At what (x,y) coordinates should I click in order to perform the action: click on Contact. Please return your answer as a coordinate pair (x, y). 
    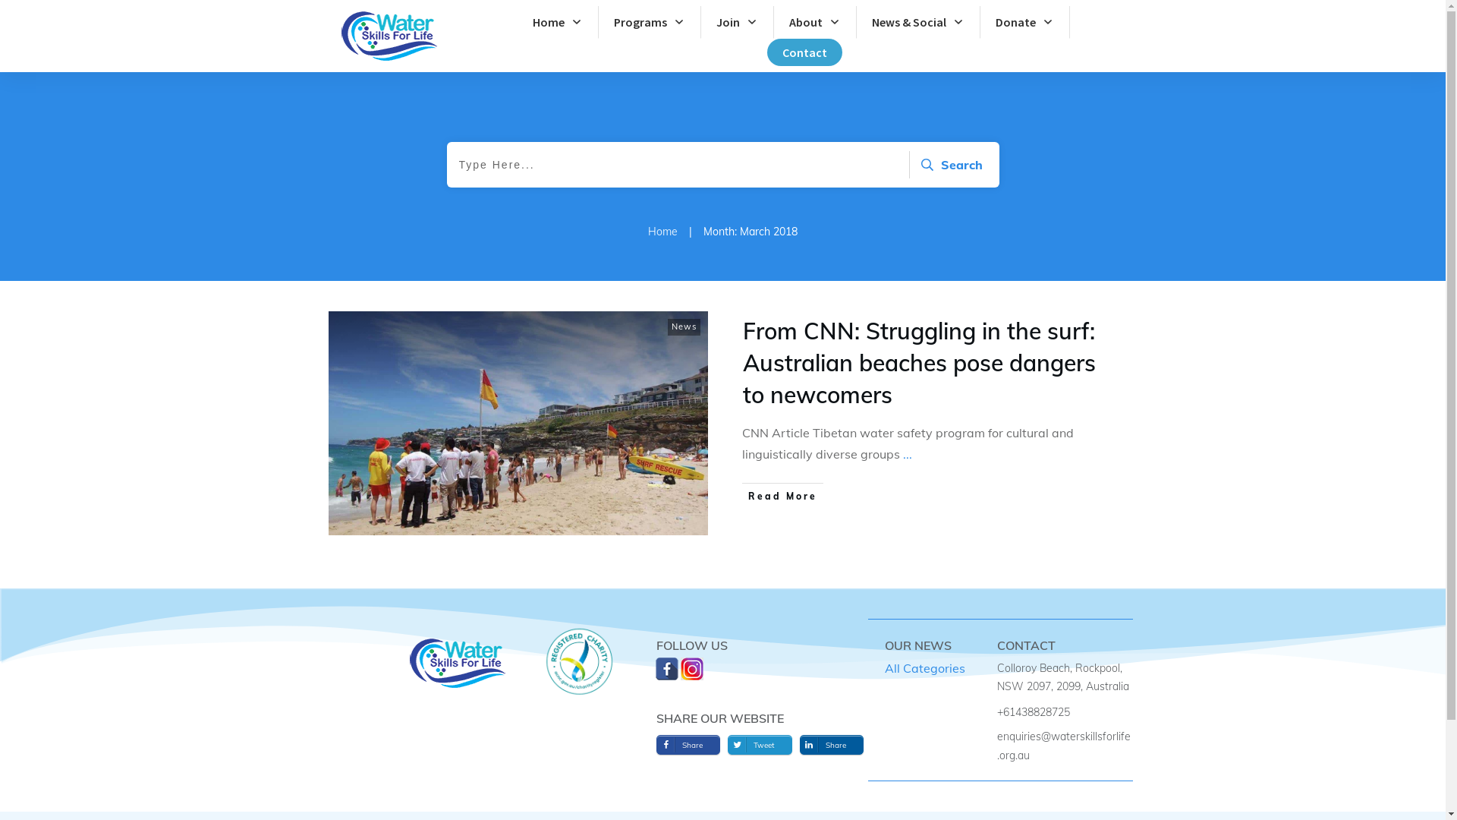
    Looking at the image, I should click on (804, 52).